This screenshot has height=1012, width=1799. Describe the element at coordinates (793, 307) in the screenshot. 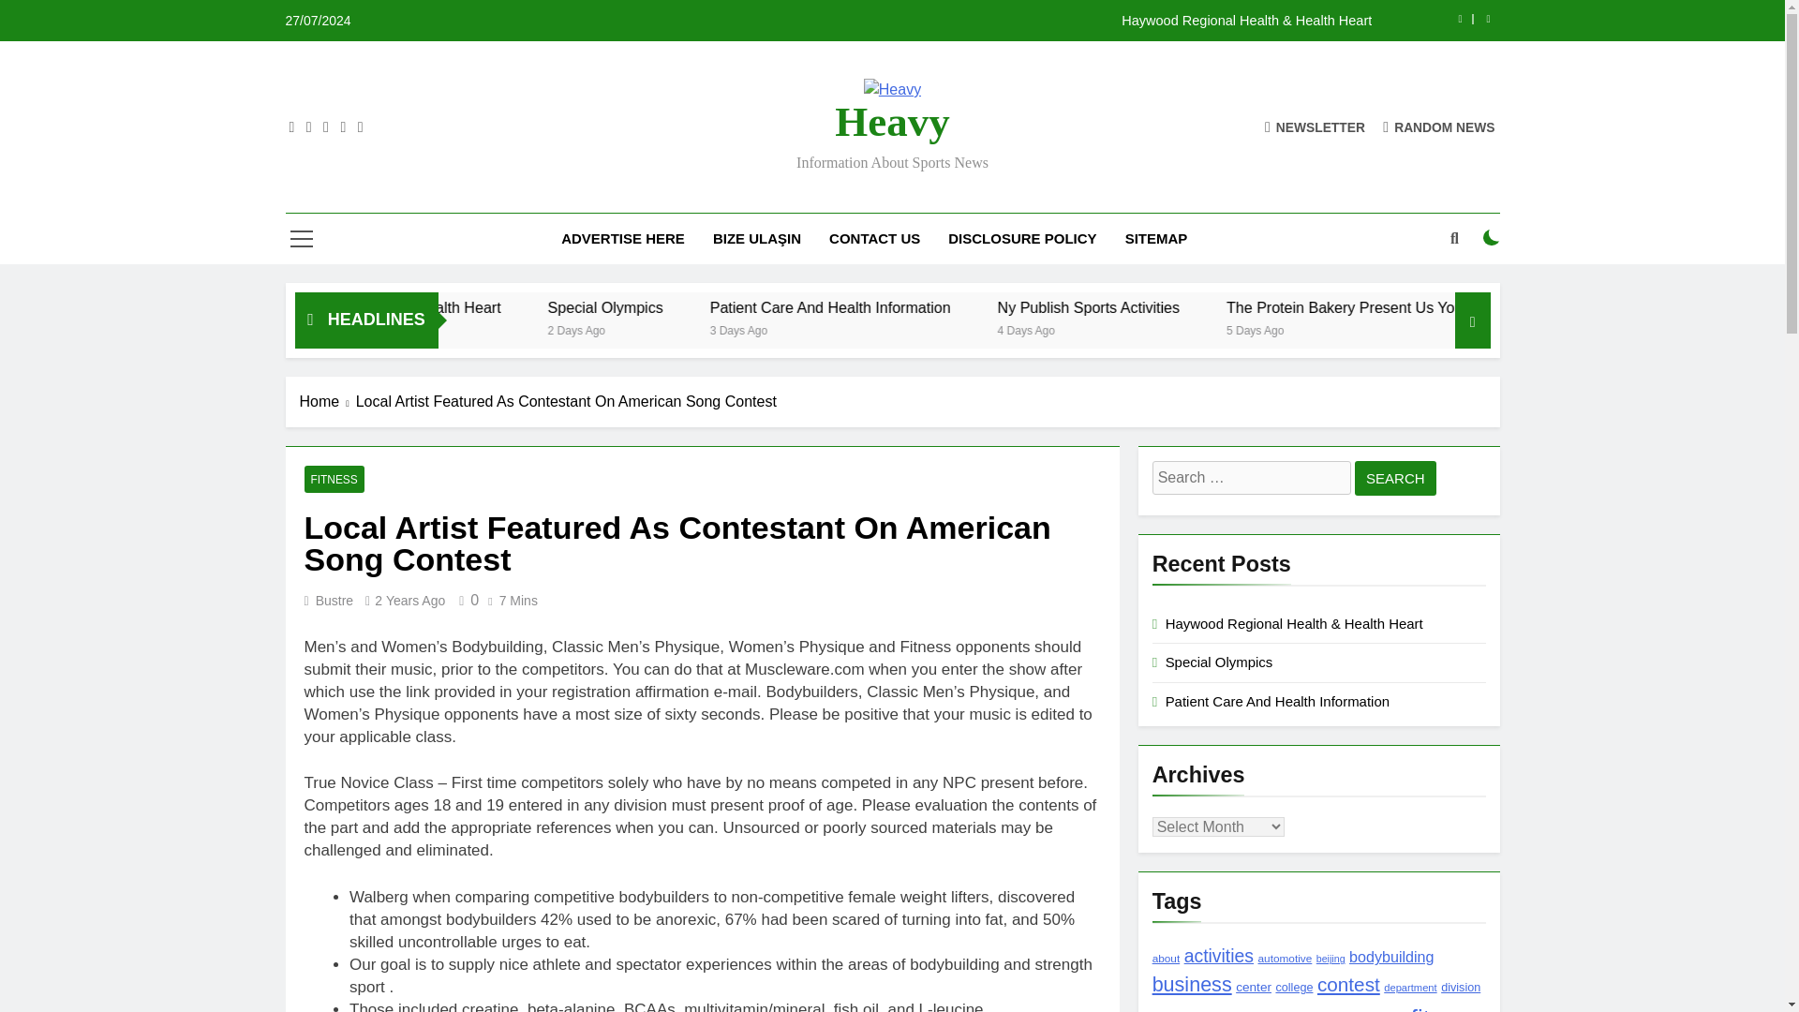

I see `Special Olympics` at that location.